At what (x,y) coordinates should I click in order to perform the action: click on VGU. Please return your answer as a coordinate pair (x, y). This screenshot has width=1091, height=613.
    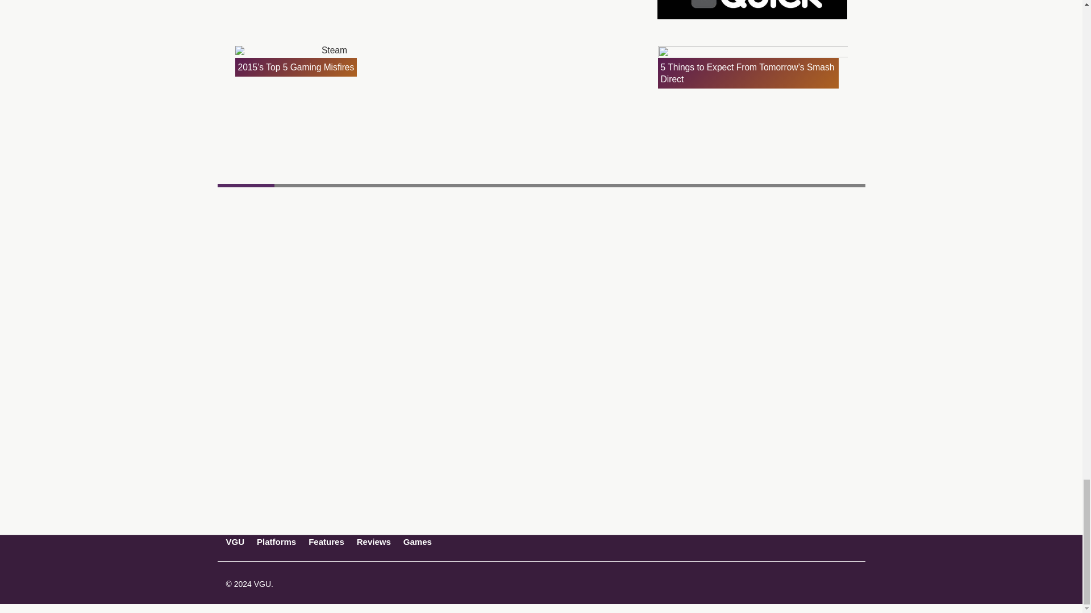
    Looking at the image, I should click on (235, 541).